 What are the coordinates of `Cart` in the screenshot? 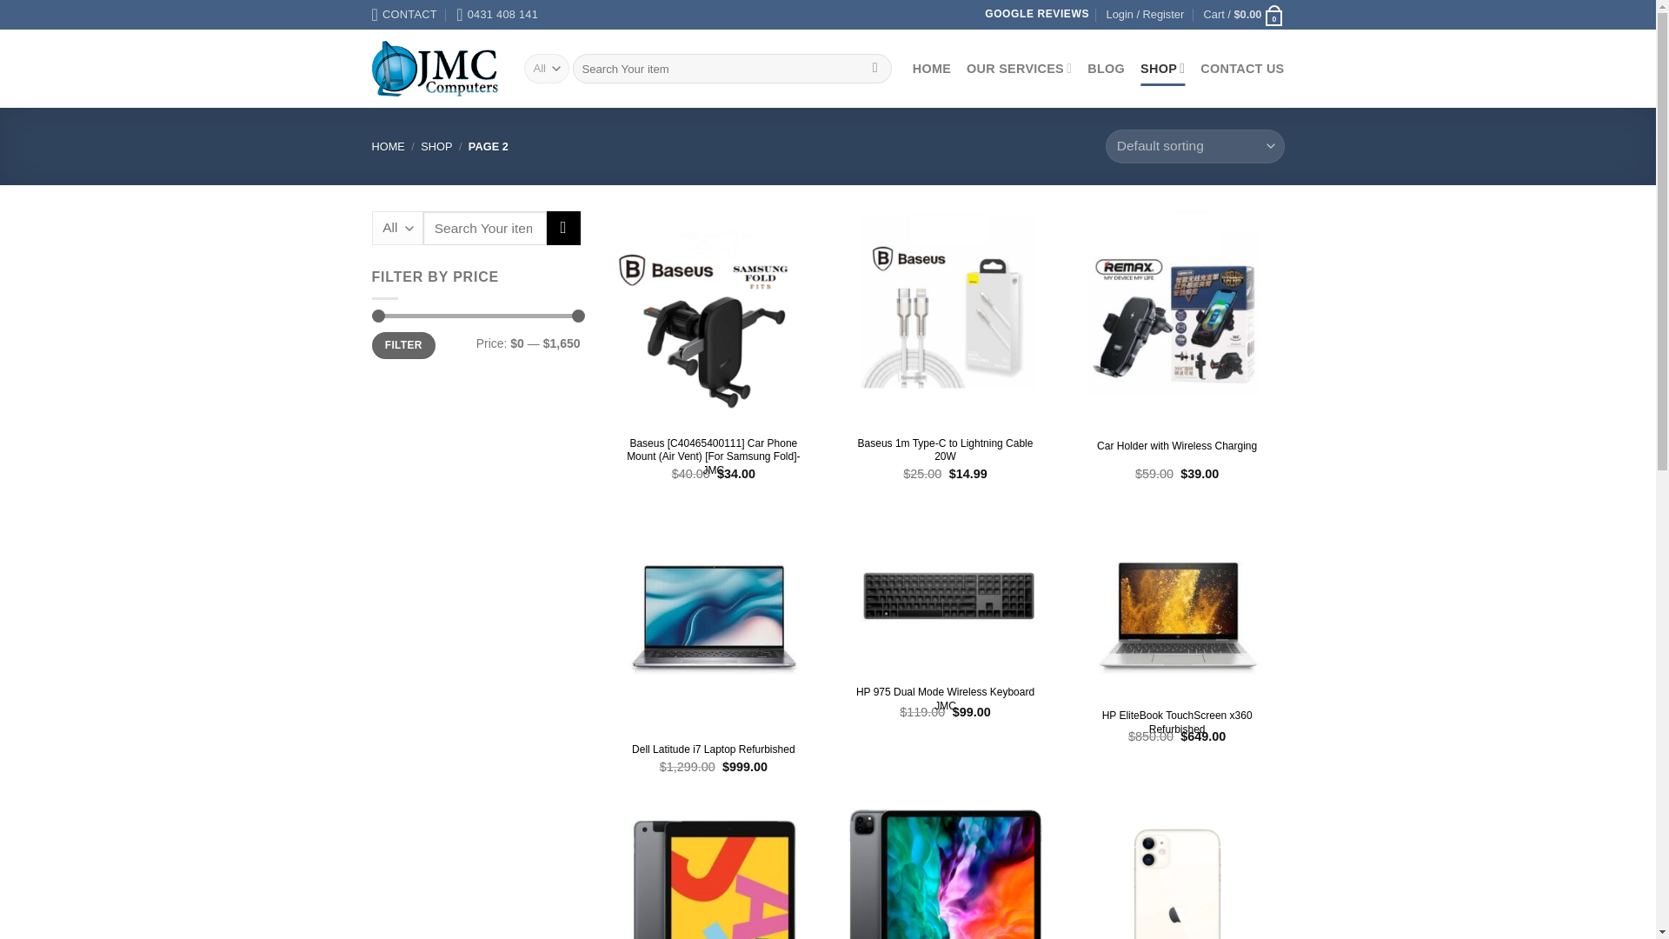 It's located at (1244, 15).